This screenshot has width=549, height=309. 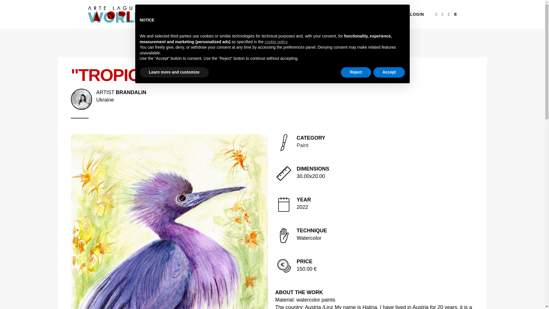 What do you see at coordinates (417, 14) in the screenshot?
I see `Login` at bounding box center [417, 14].